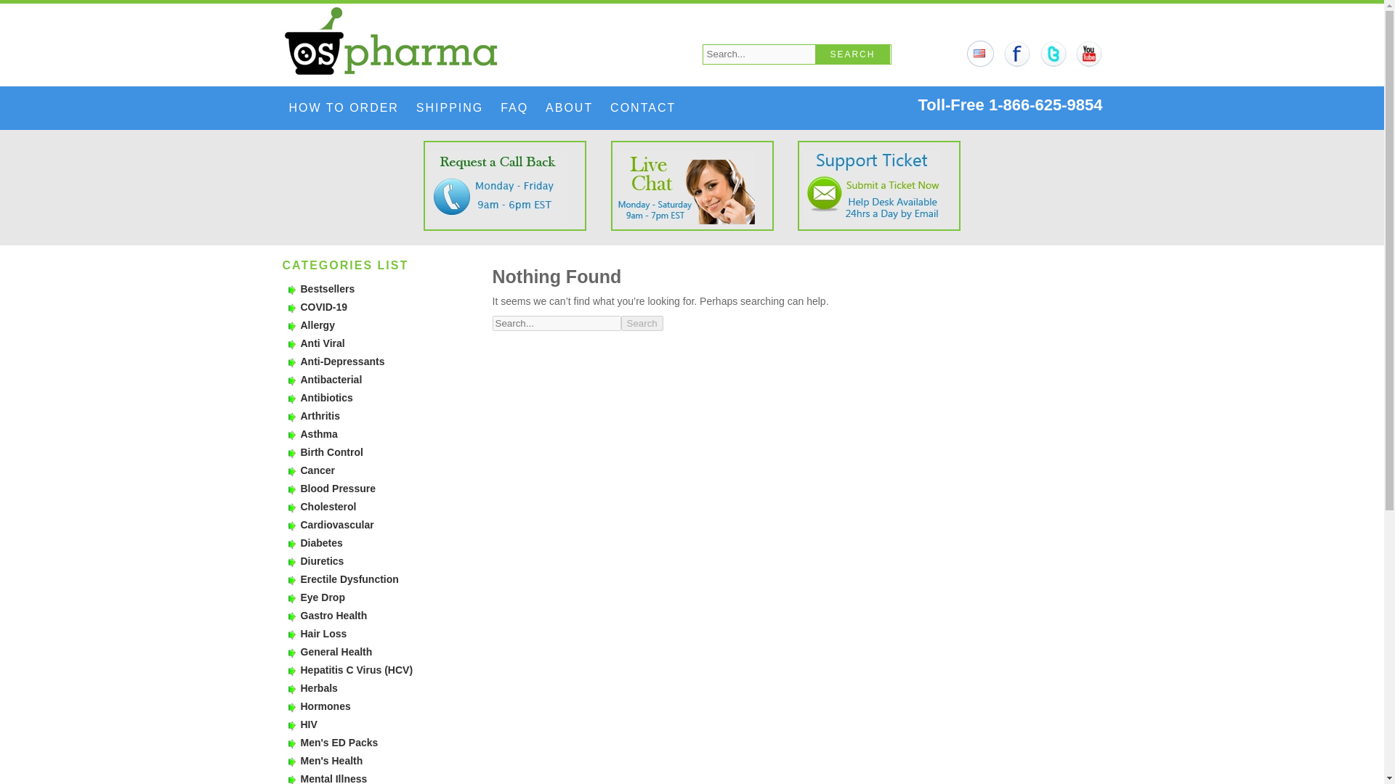 Image resolution: width=1395 pixels, height=784 pixels. Describe the element at coordinates (343, 107) in the screenshot. I see `HOW TO ORDER` at that location.